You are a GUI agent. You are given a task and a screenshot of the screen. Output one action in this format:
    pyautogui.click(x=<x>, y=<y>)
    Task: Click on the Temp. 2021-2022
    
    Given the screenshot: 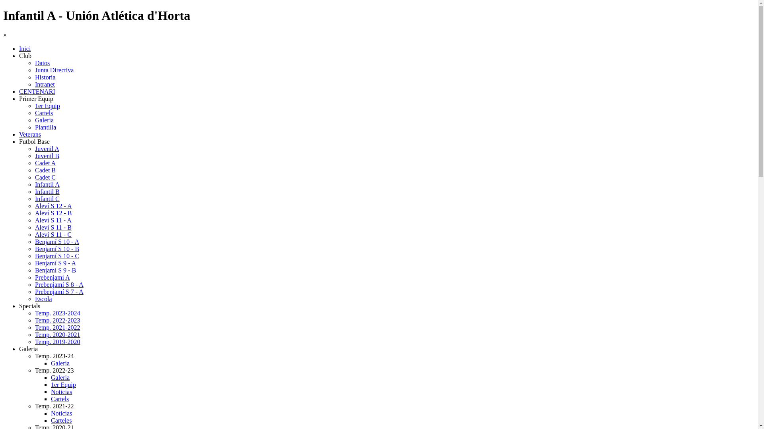 What is the action you would take?
    pyautogui.click(x=58, y=327)
    